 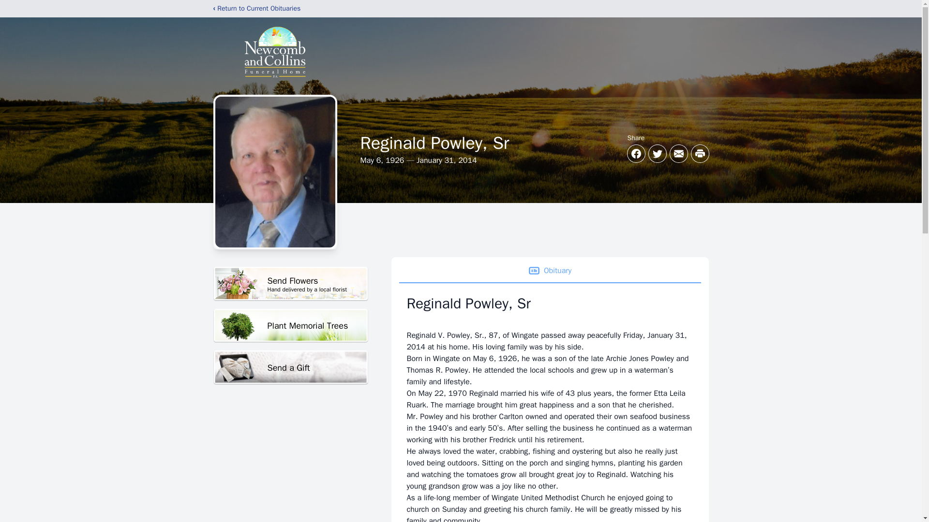 I want to click on Send a Gift, so click(x=290, y=284).